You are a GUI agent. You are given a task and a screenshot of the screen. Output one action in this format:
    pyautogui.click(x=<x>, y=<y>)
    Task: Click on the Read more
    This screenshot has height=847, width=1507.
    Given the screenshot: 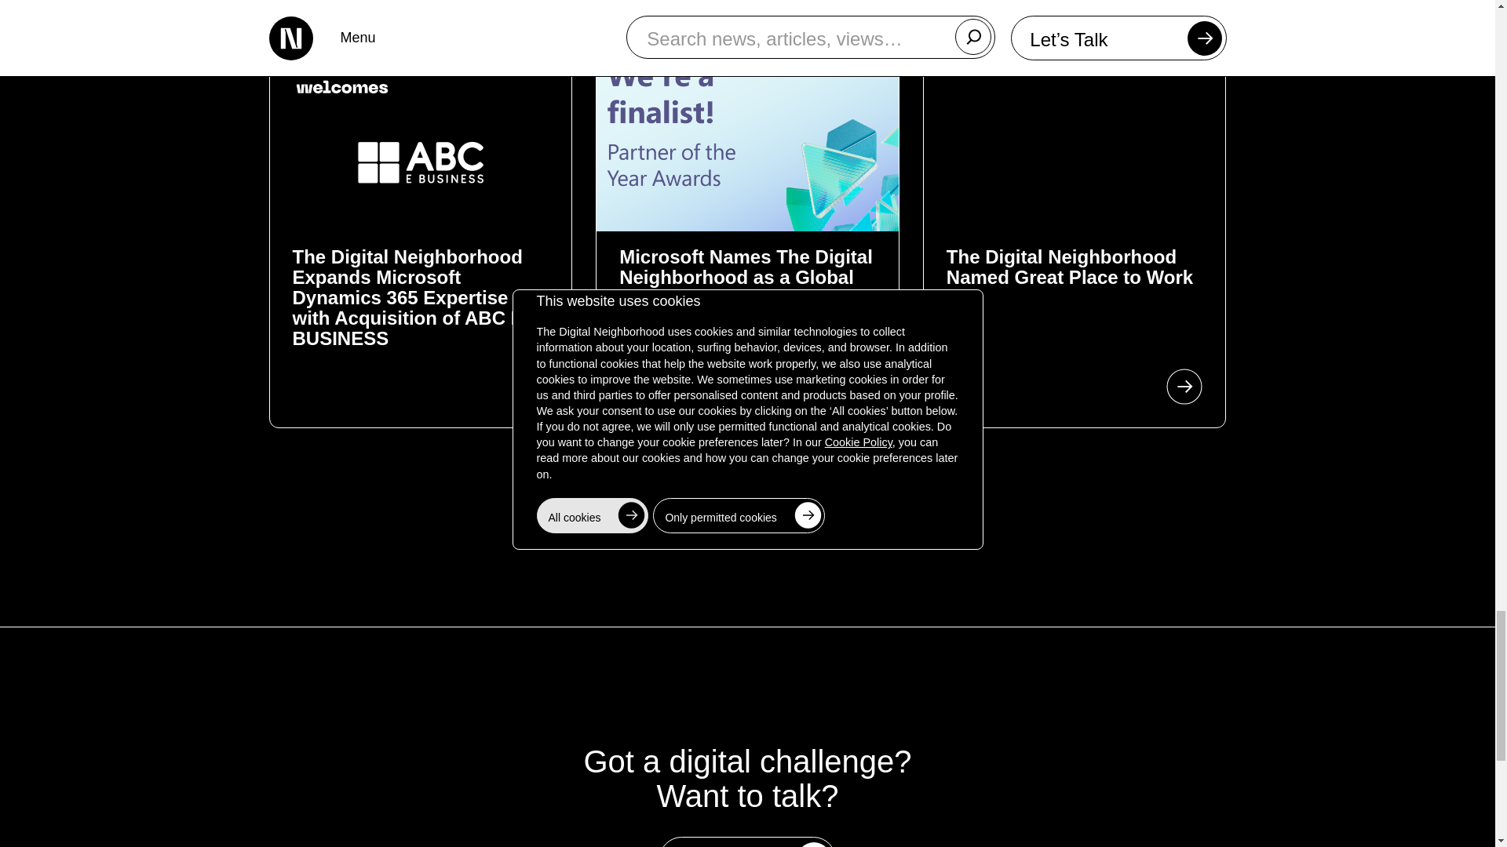 What is the action you would take?
    pyautogui.click(x=747, y=497)
    